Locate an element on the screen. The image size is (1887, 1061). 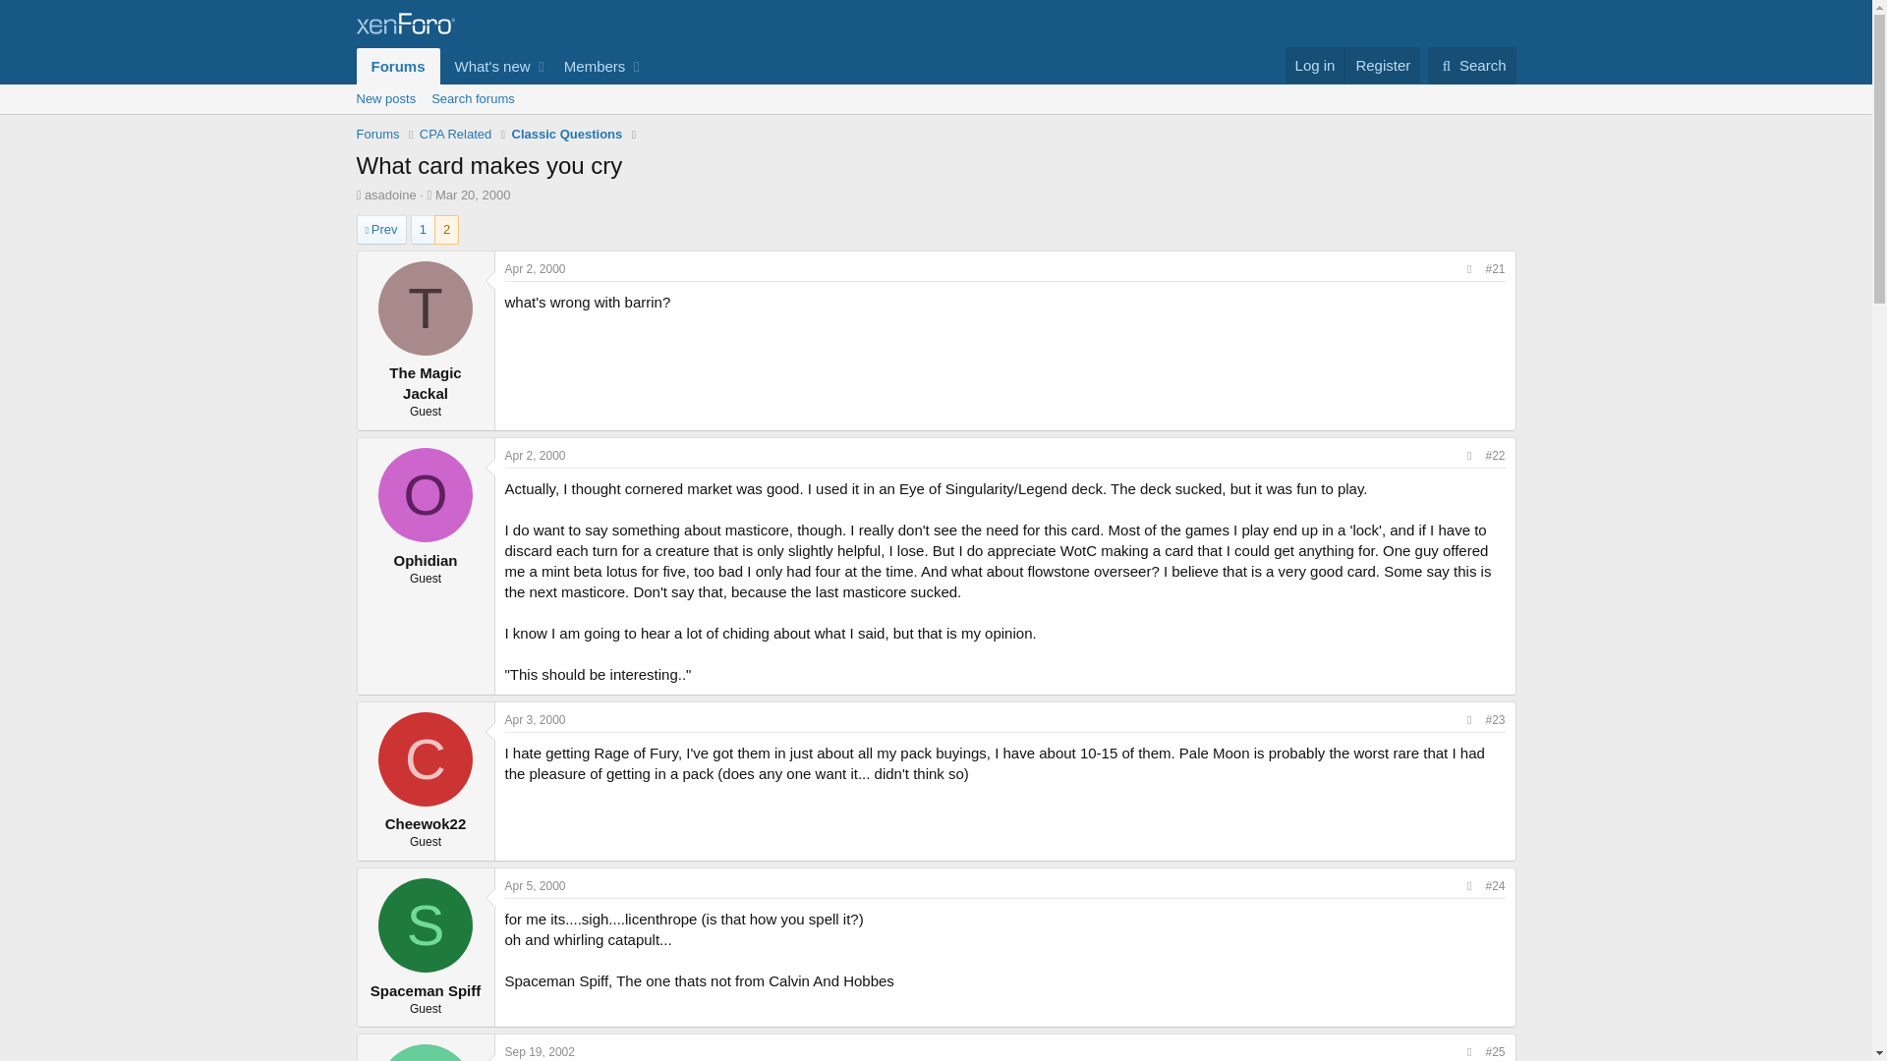
What's new is located at coordinates (486, 66).